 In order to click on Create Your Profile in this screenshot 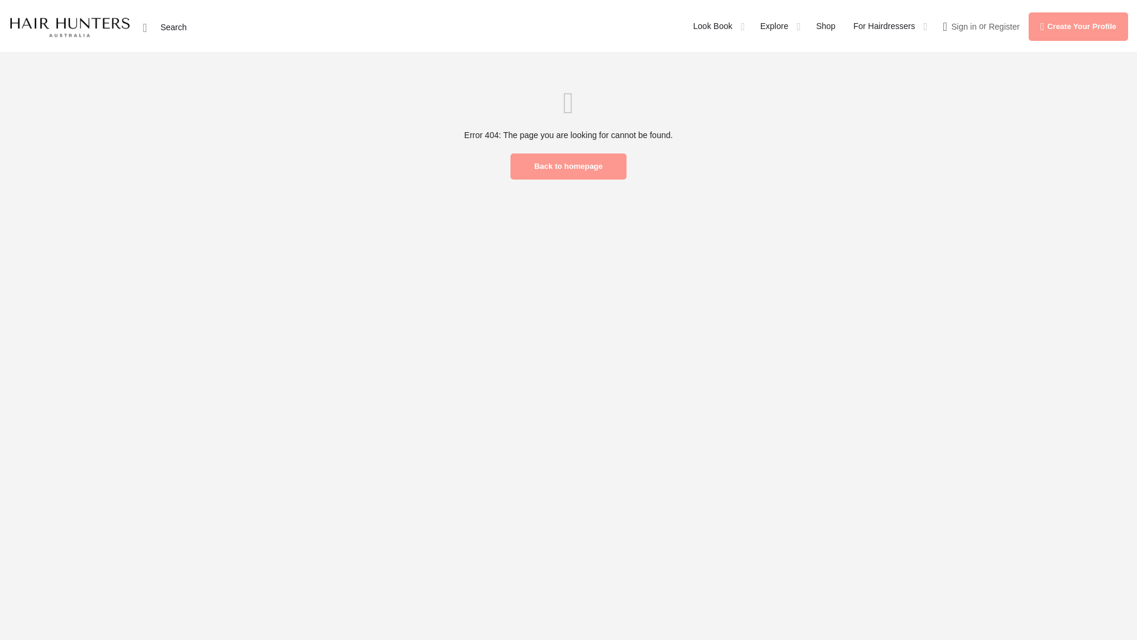, I will do `click(1078, 26)`.